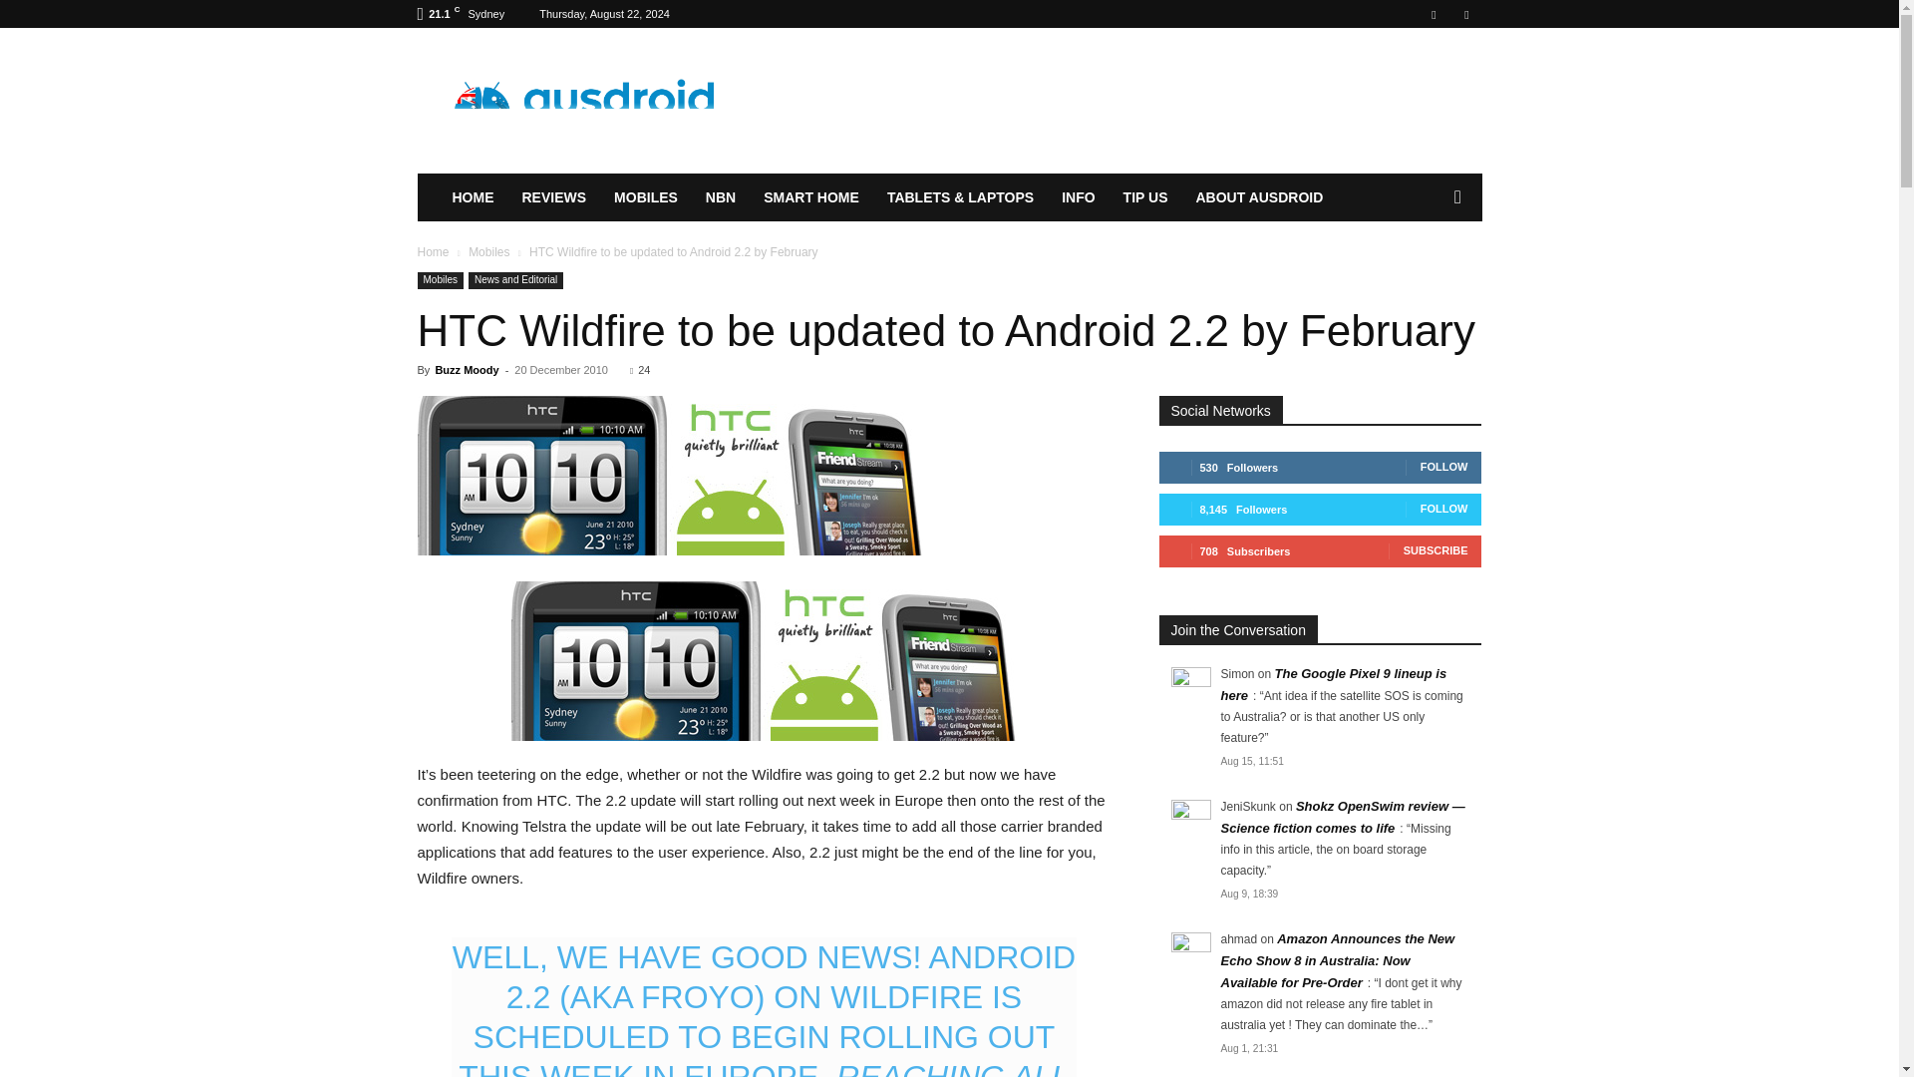 The height and width of the screenshot is (1077, 1914). What do you see at coordinates (764, 661) in the screenshot?
I see `HTC Wildfire - First prepaid smartphone on Telstra` at bounding box center [764, 661].